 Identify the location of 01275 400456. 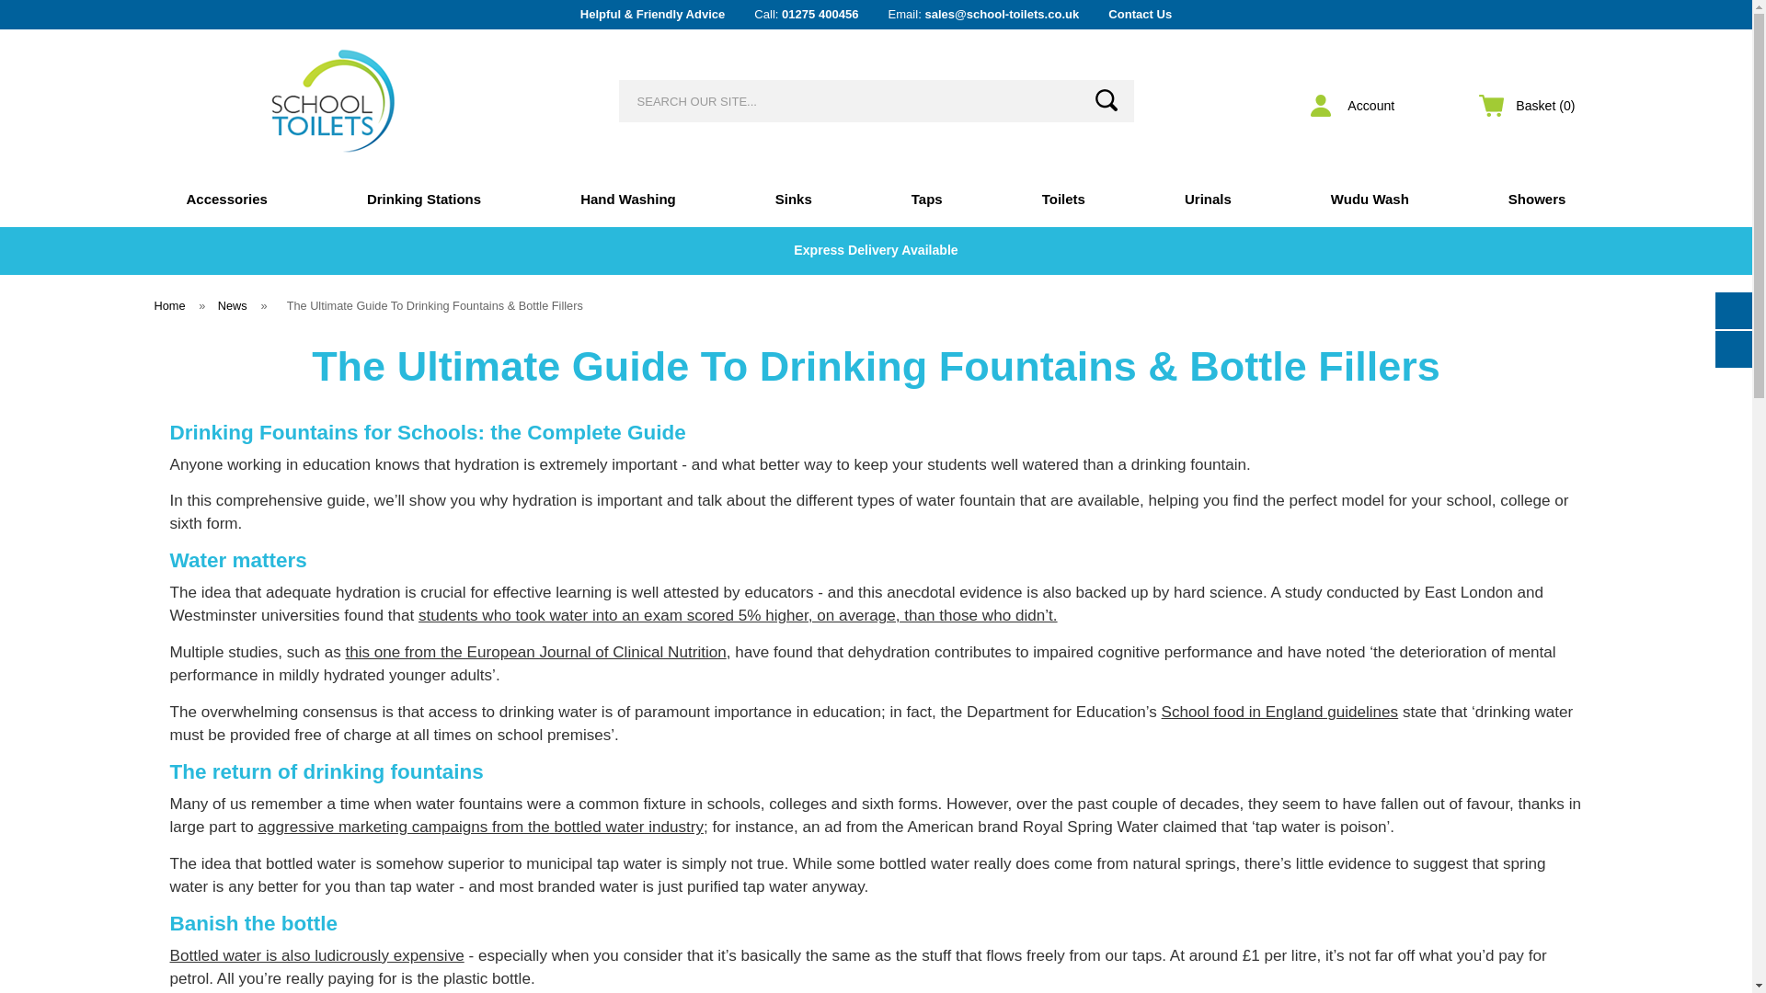
(820, 13).